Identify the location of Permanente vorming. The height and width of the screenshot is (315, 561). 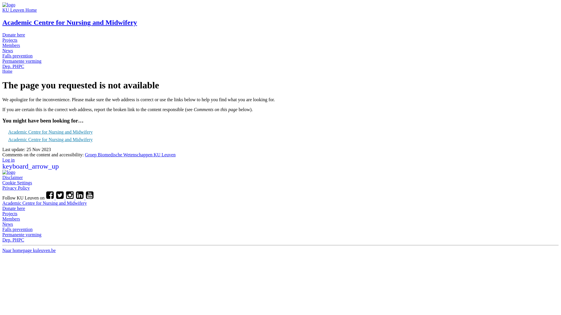
(22, 235).